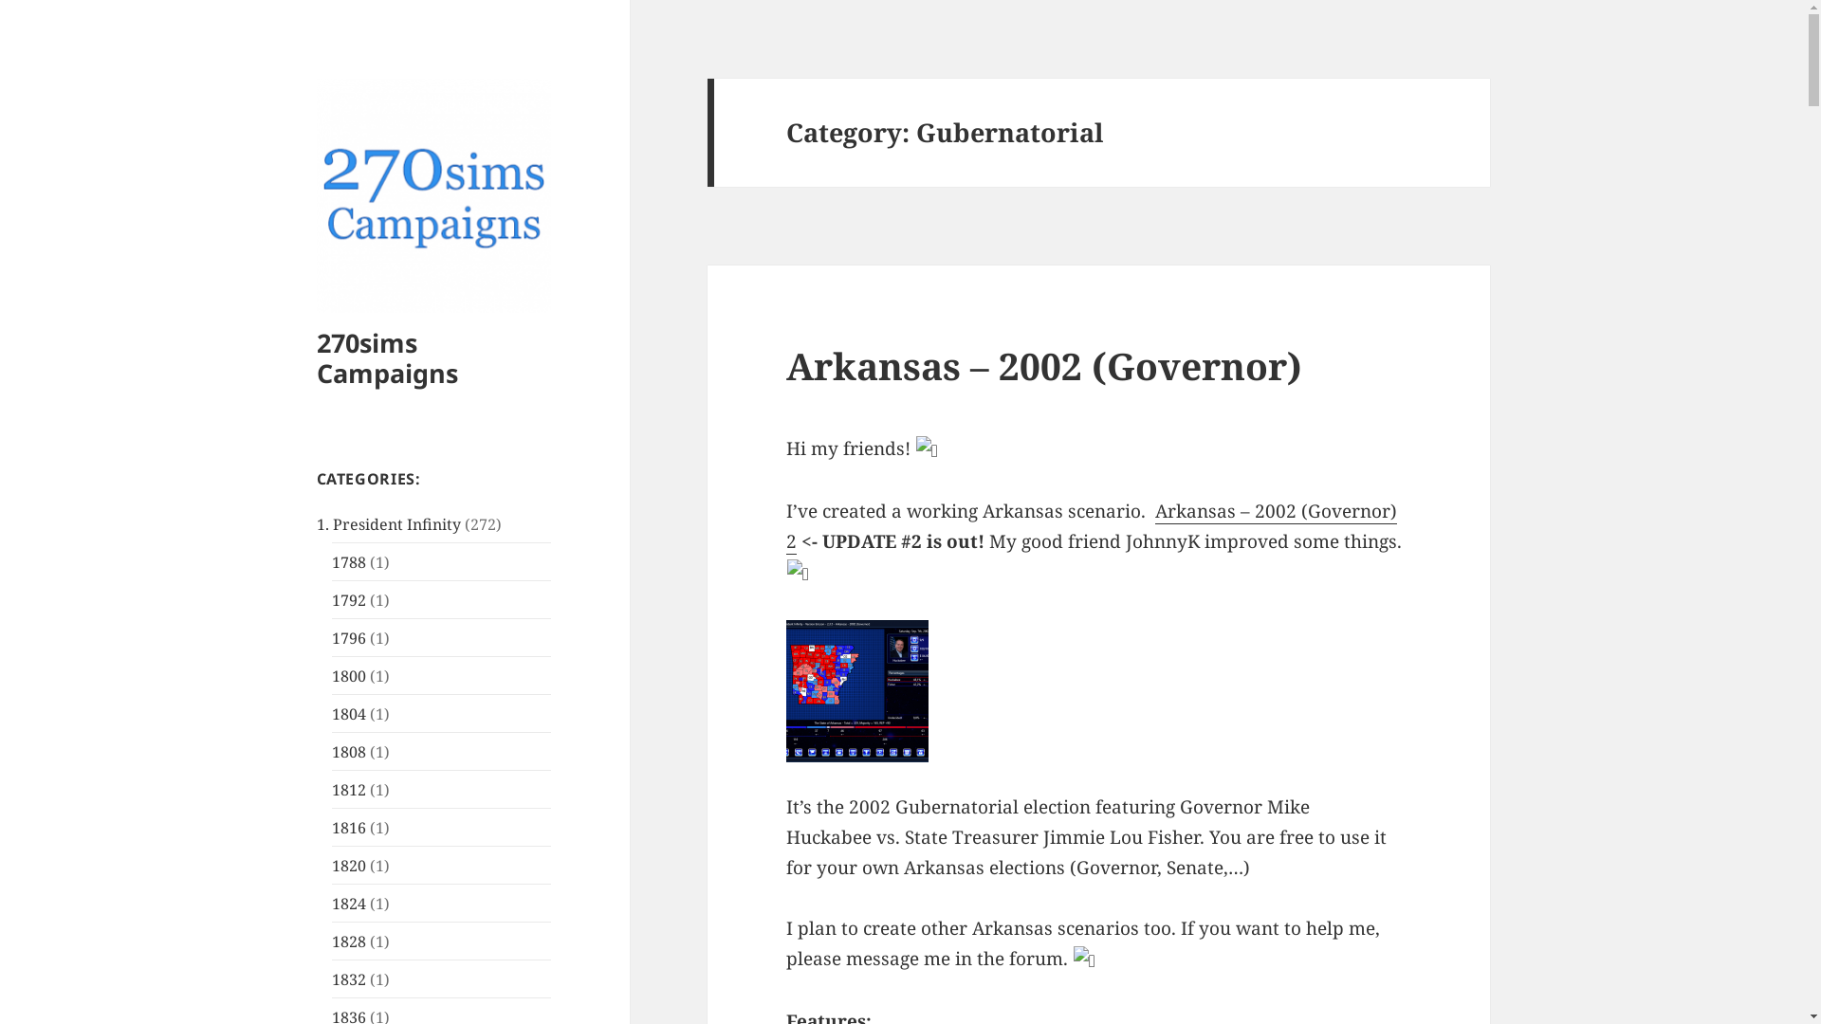  Describe the element at coordinates (349, 979) in the screenshot. I see `1832` at that location.